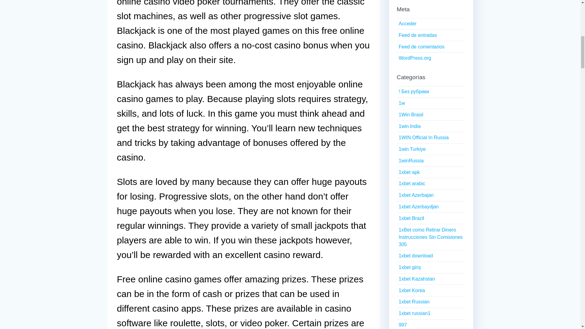 This screenshot has height=329, width=585. What do you see at coordinates (416, 279) in the screenshot?
I see `1xbet Kazahstan` at bounding box center [416, 279].